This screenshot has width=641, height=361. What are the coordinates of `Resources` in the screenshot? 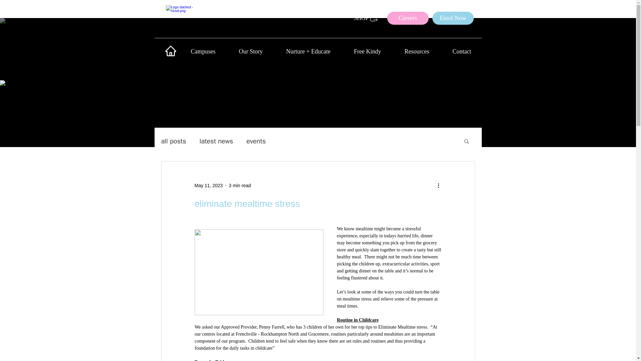 It's located at (417, 51).